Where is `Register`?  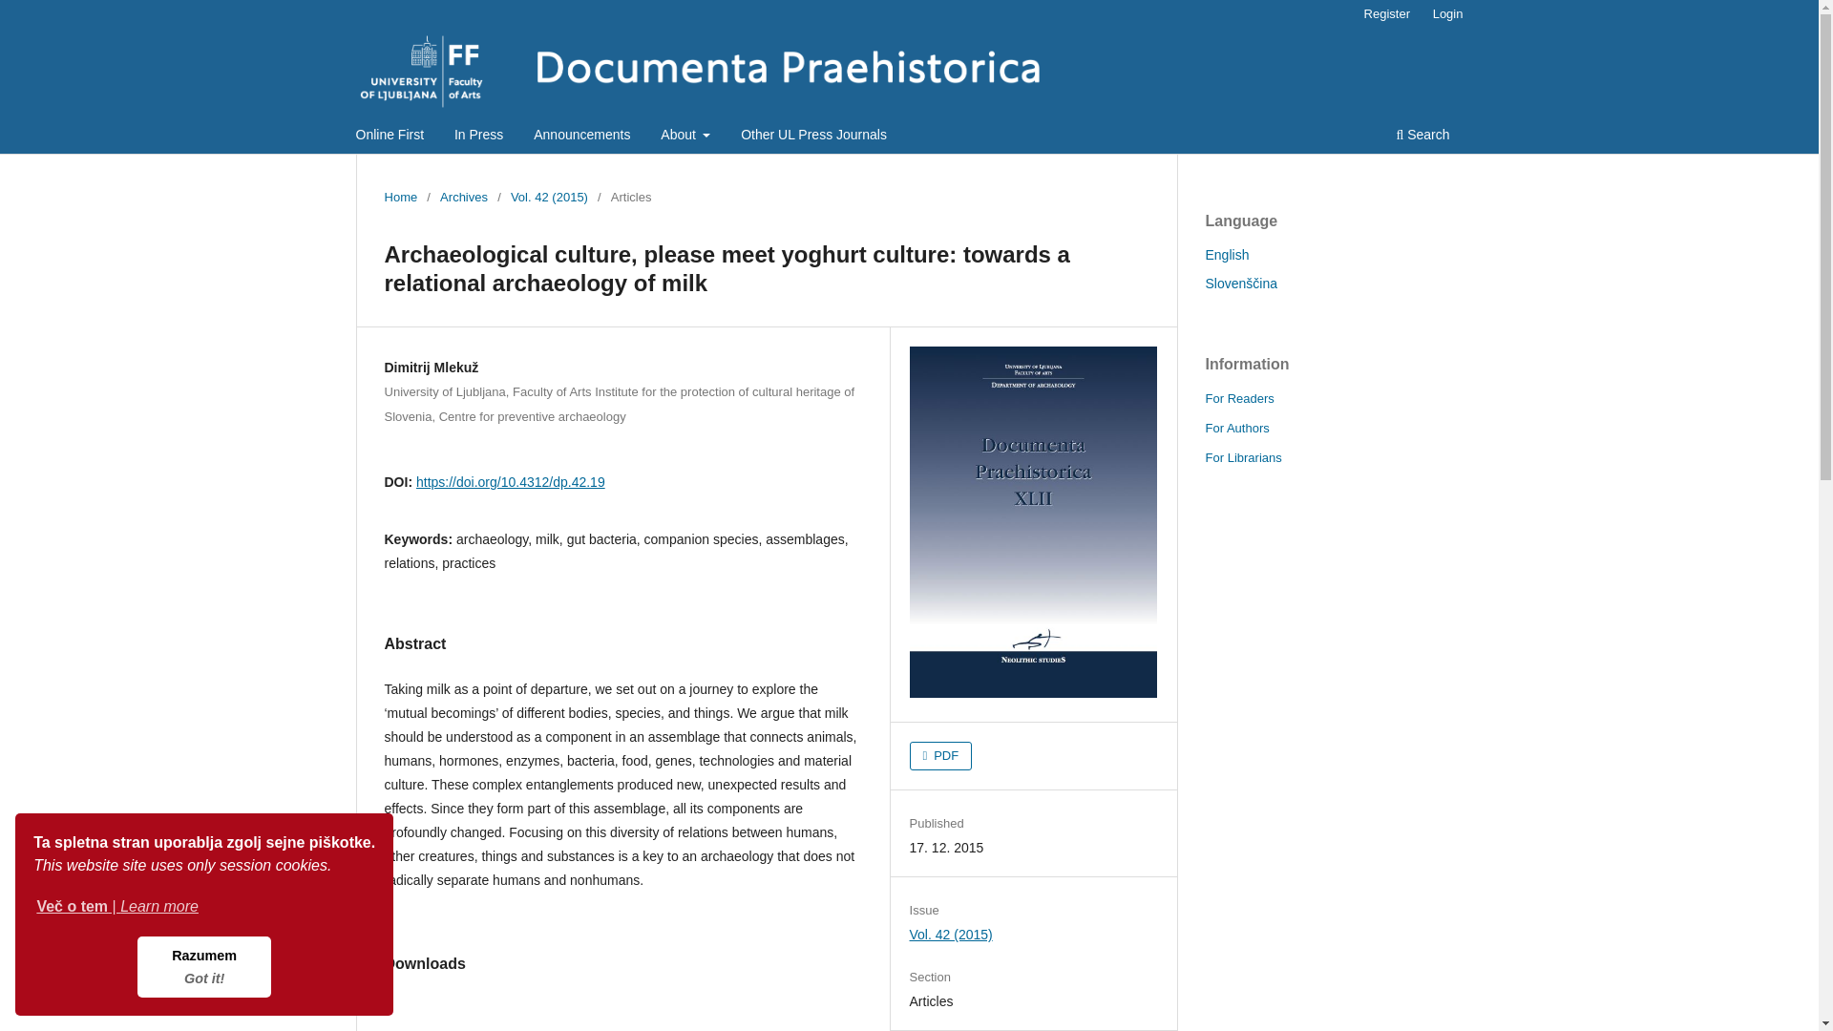 Register is located at coordinates (1386, 14).